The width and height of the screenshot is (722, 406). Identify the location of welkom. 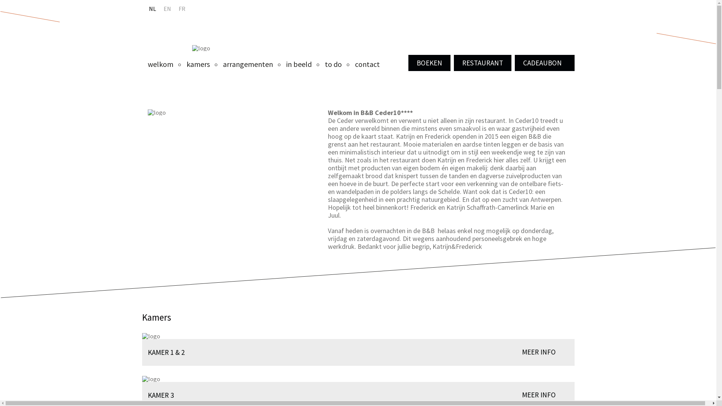
(160, 64).